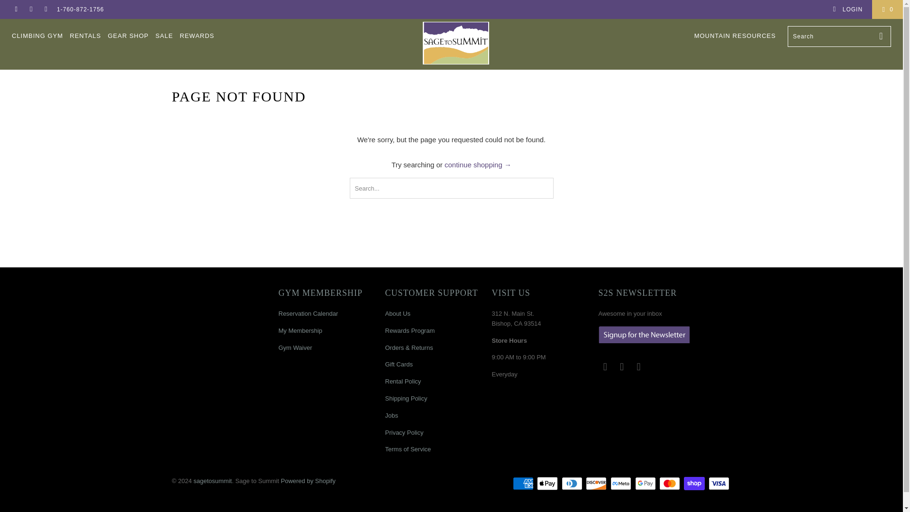 The width and height of the screenshot is (910, 512). What do you see at coordinates (646, 484) in the screenshot?
I see `Google Pay` at bounding box center [646, 484].